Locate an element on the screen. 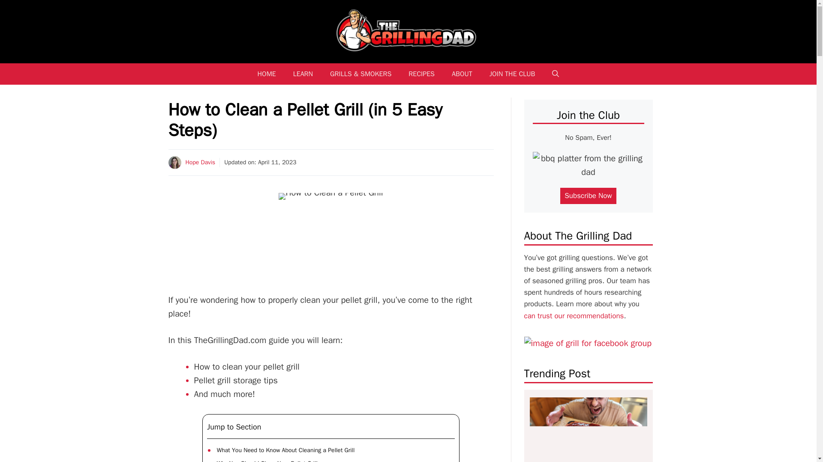  What You Need to Know About Cleaning a Pellet Grill is located at coordinates (285, 450).